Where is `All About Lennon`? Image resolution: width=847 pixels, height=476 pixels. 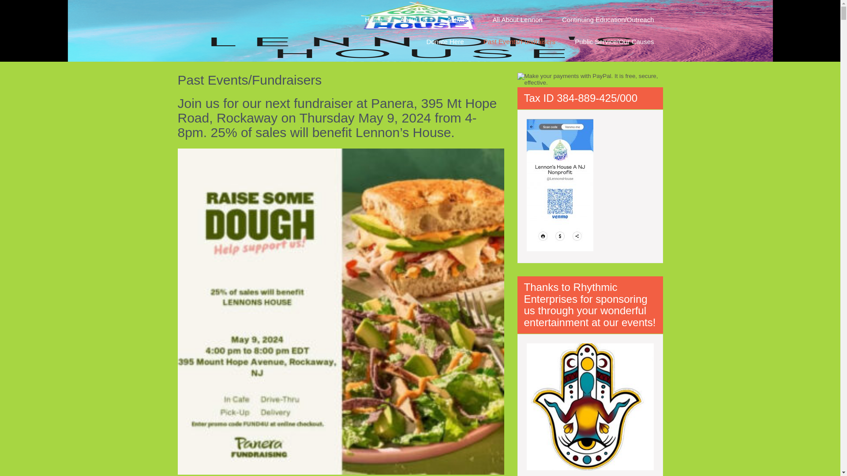 All About Lennon is located at coordinates (517, 20).